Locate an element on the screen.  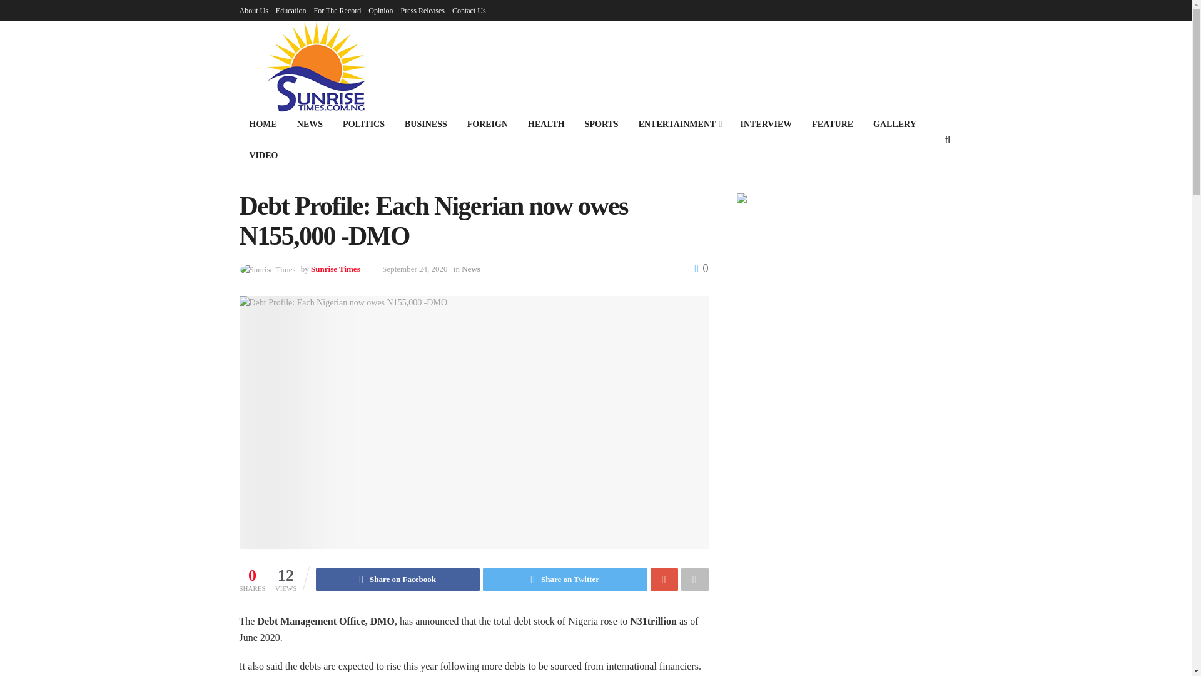
ENTERTAINMENT is located at coordinates (679, 124).